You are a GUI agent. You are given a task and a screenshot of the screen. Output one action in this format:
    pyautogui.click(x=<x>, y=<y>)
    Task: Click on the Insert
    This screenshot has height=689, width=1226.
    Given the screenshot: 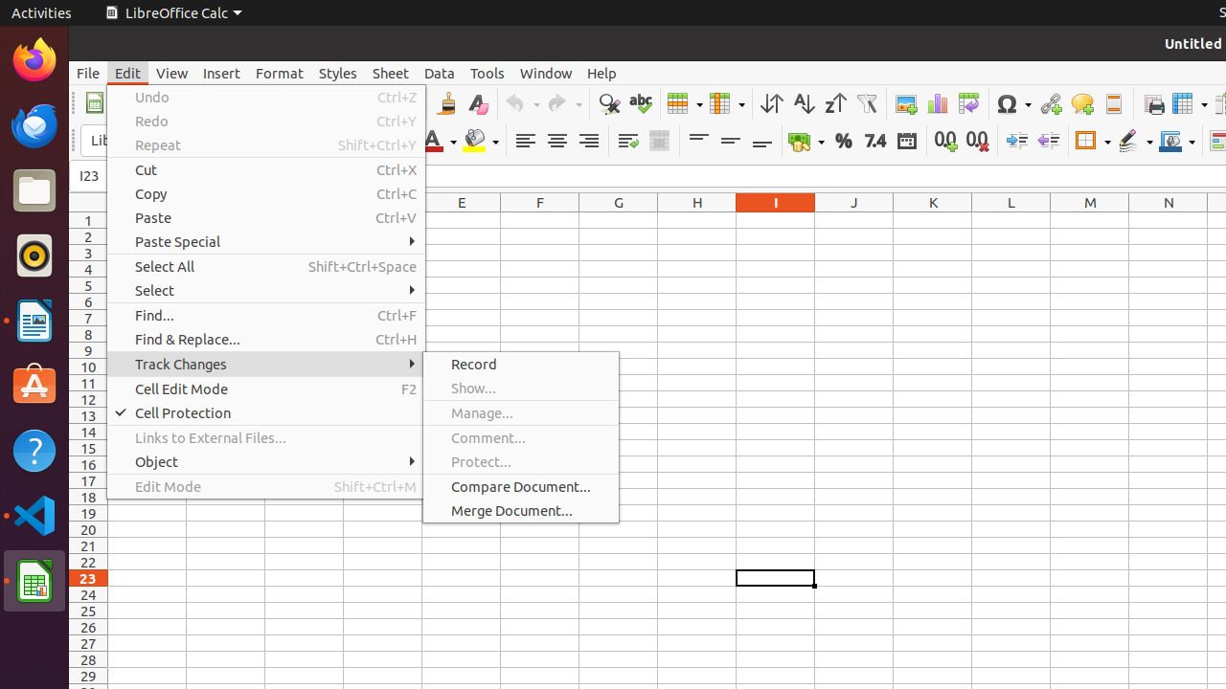 What is the action you would take?
    pyautogui.click(x=222, y=73)
    